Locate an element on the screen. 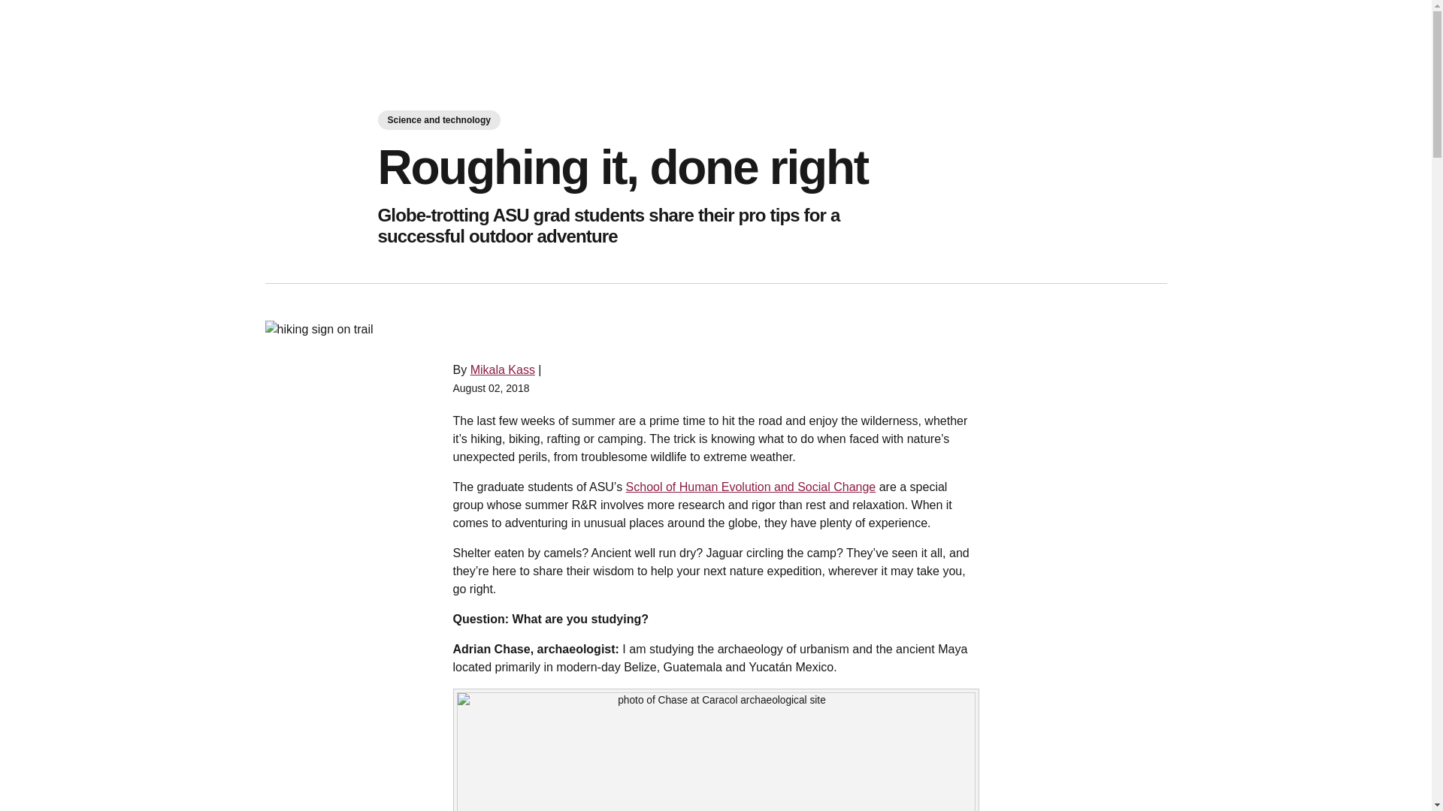 The image size is (1443, 811). Chase at Caracol is located at coordinates (715, 752).